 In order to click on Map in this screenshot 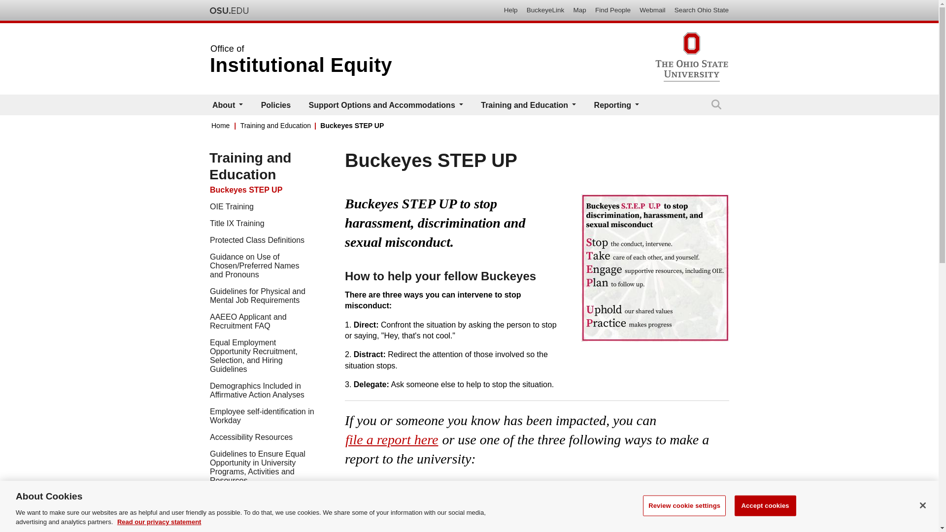, I will do `click(579, 11)`.